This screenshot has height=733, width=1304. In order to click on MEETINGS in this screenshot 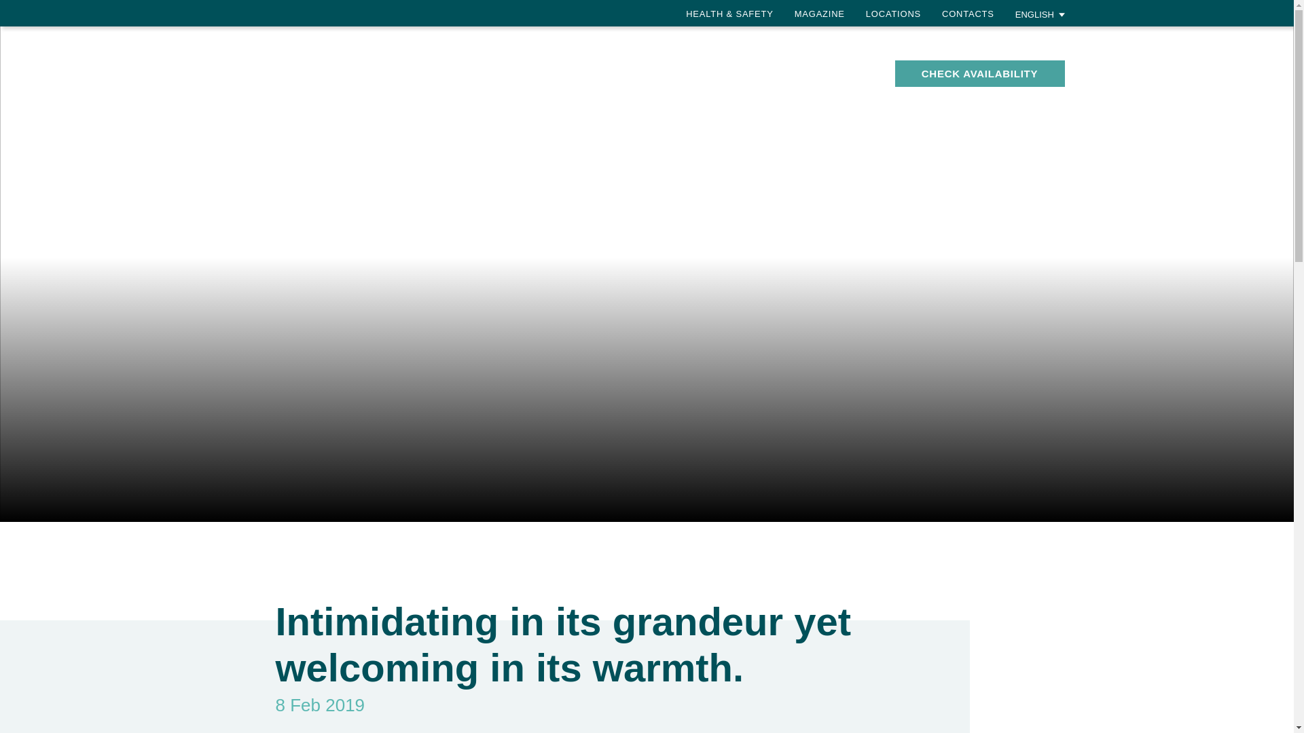, I will do `click(848, 65)`.